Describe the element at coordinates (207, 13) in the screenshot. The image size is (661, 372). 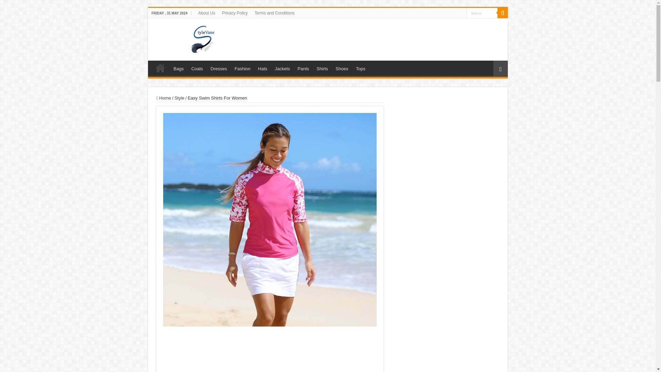
I see `About Us` at that location.